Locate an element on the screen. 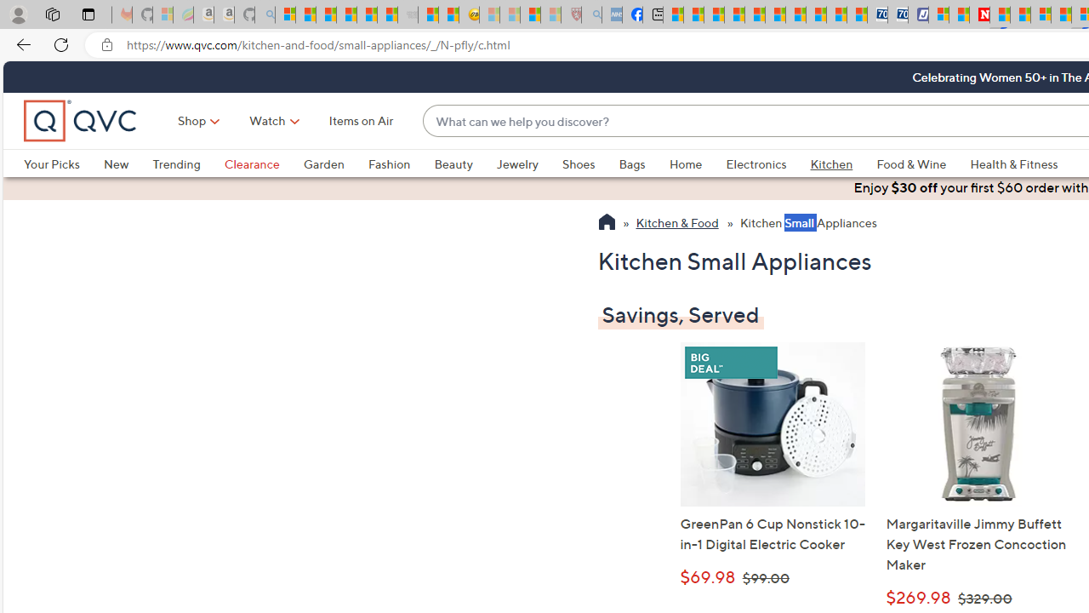 Image resolution: width=1089 pixels, height=613 pixels. Return to QVC Homepage is located at coordinates (606, 224).